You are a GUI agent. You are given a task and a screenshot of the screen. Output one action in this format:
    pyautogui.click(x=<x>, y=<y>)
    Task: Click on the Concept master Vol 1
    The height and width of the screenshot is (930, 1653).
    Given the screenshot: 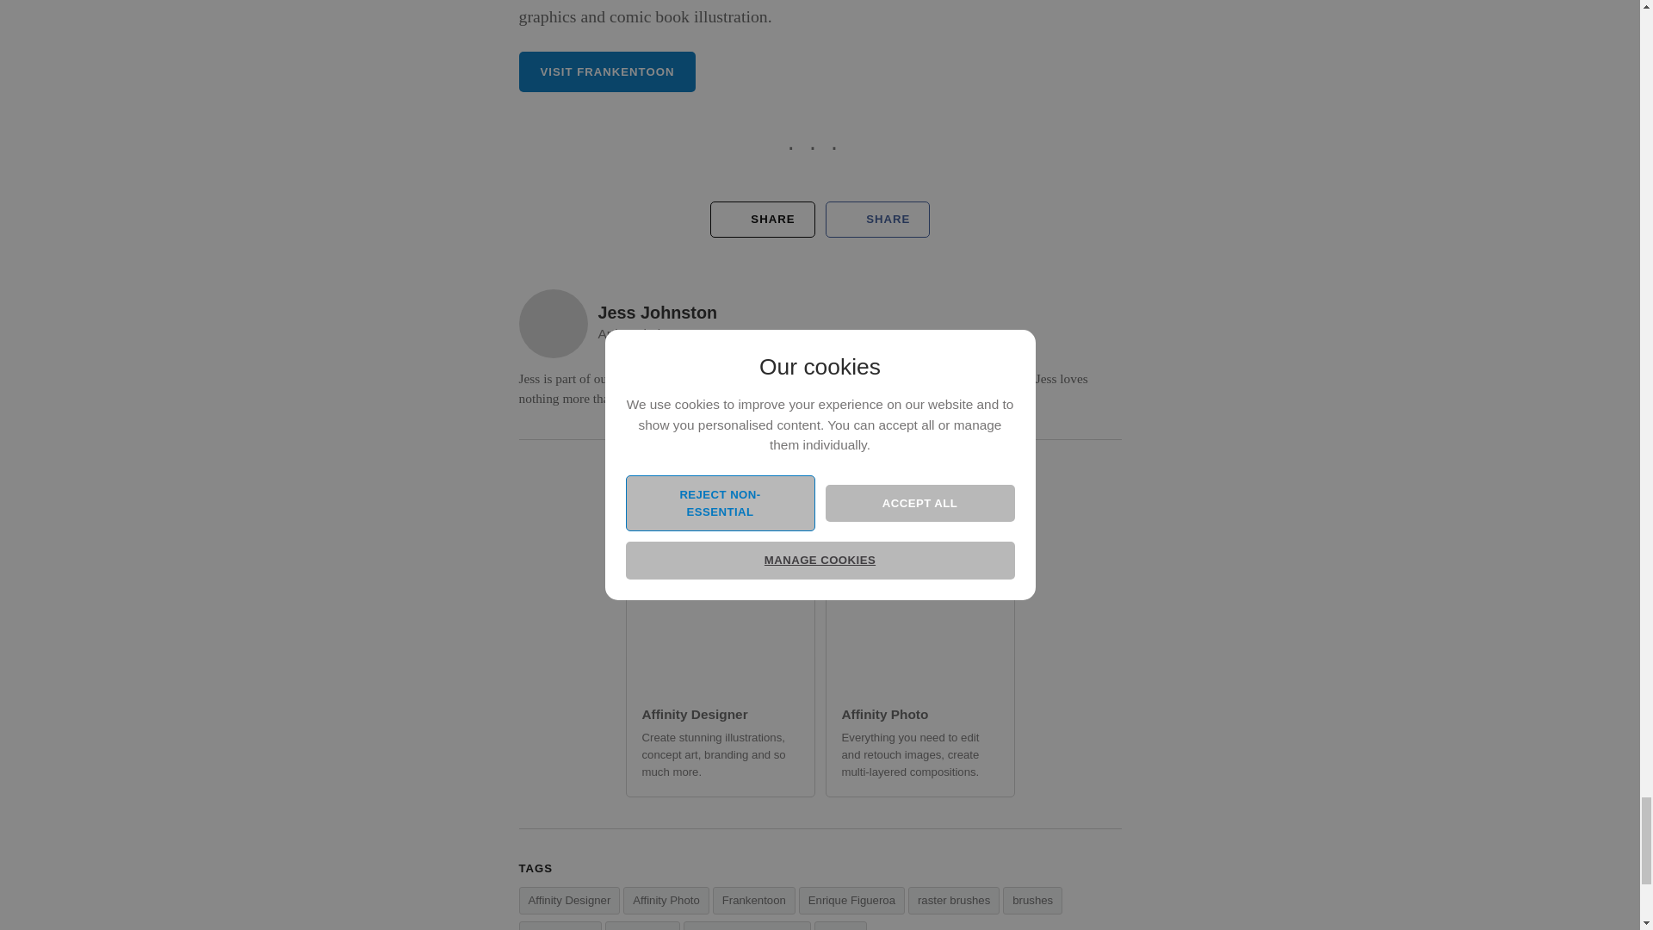 What is the action you would take?
    pyautogui.click(x=747, y=926)
    